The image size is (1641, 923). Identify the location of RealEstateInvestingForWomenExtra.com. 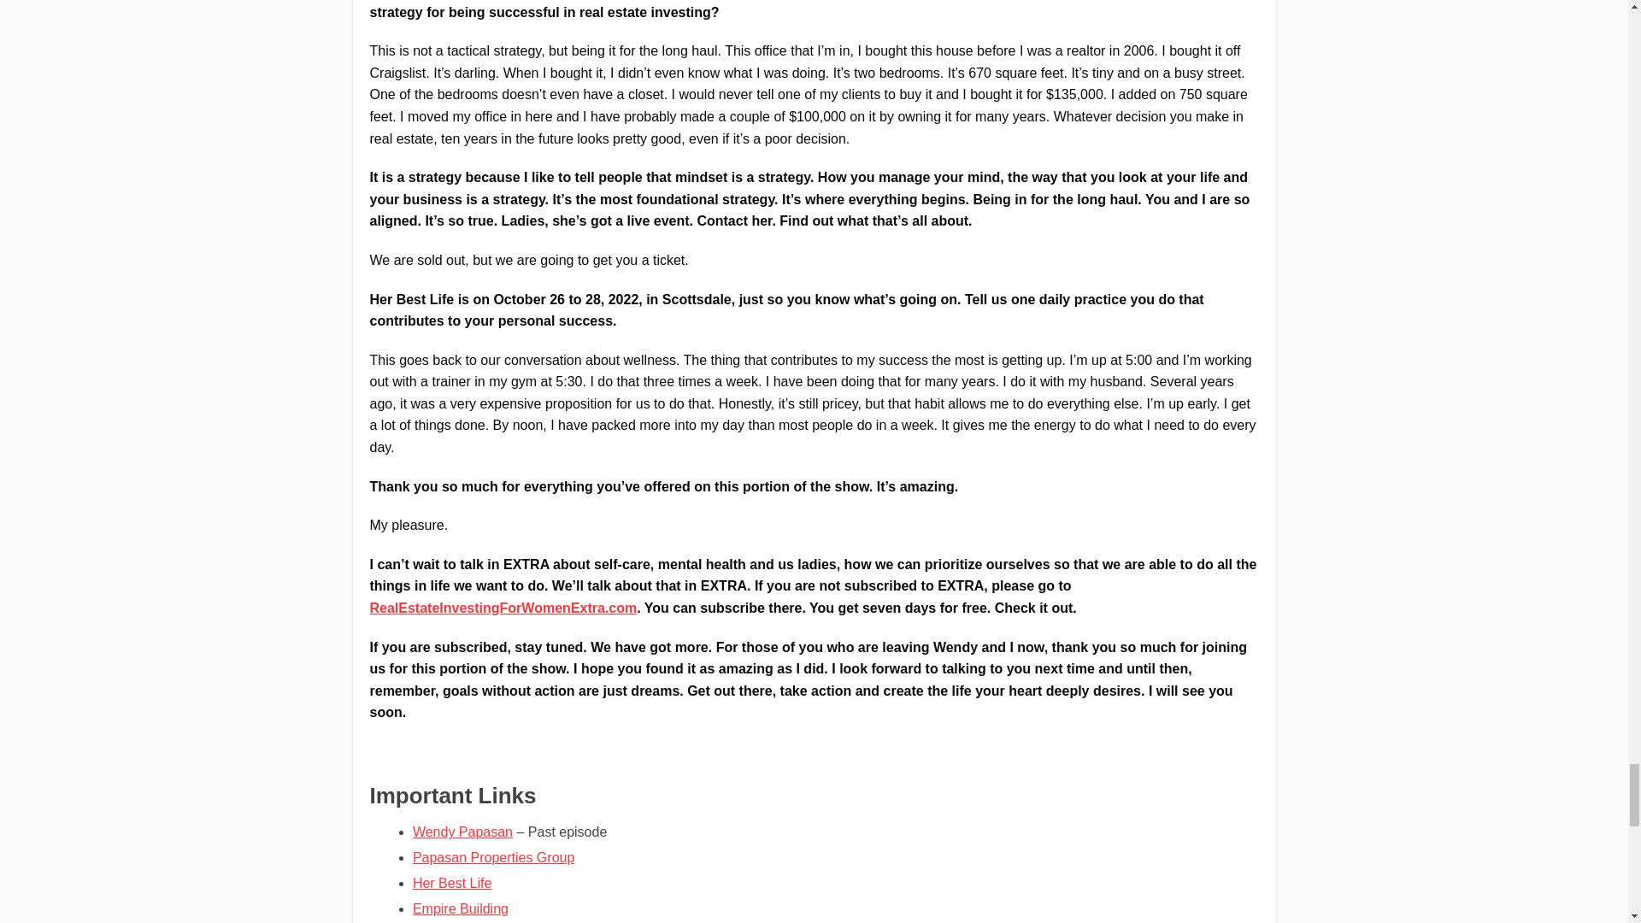
(503, 608).